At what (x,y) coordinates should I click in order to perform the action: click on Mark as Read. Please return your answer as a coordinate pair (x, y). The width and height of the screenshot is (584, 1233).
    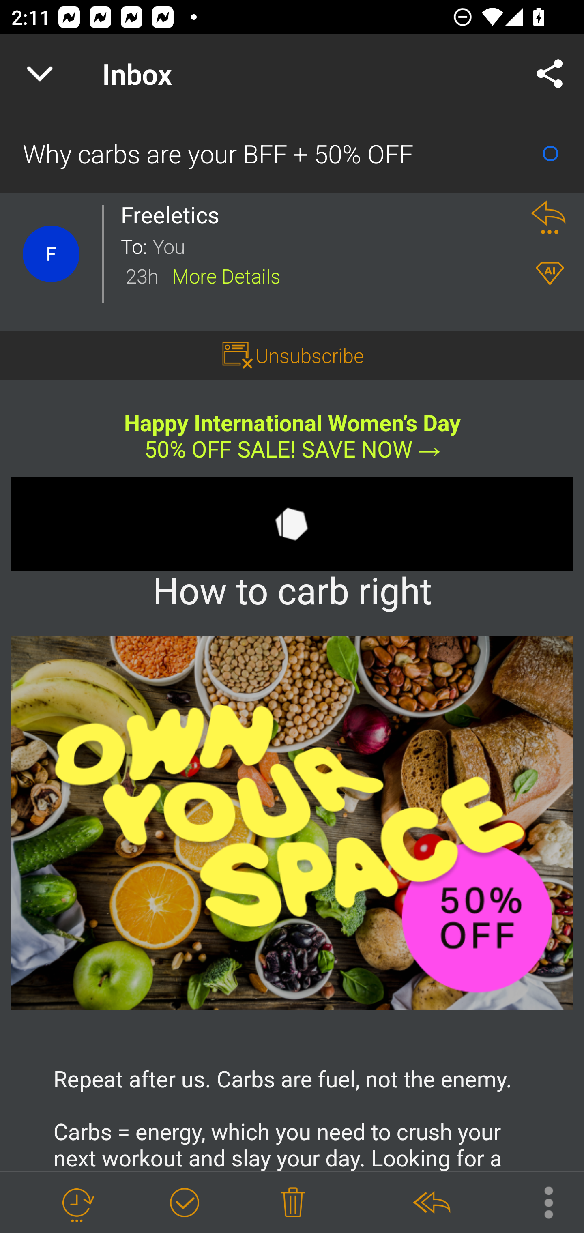
    Looking at the image, I should click on (550, 153).